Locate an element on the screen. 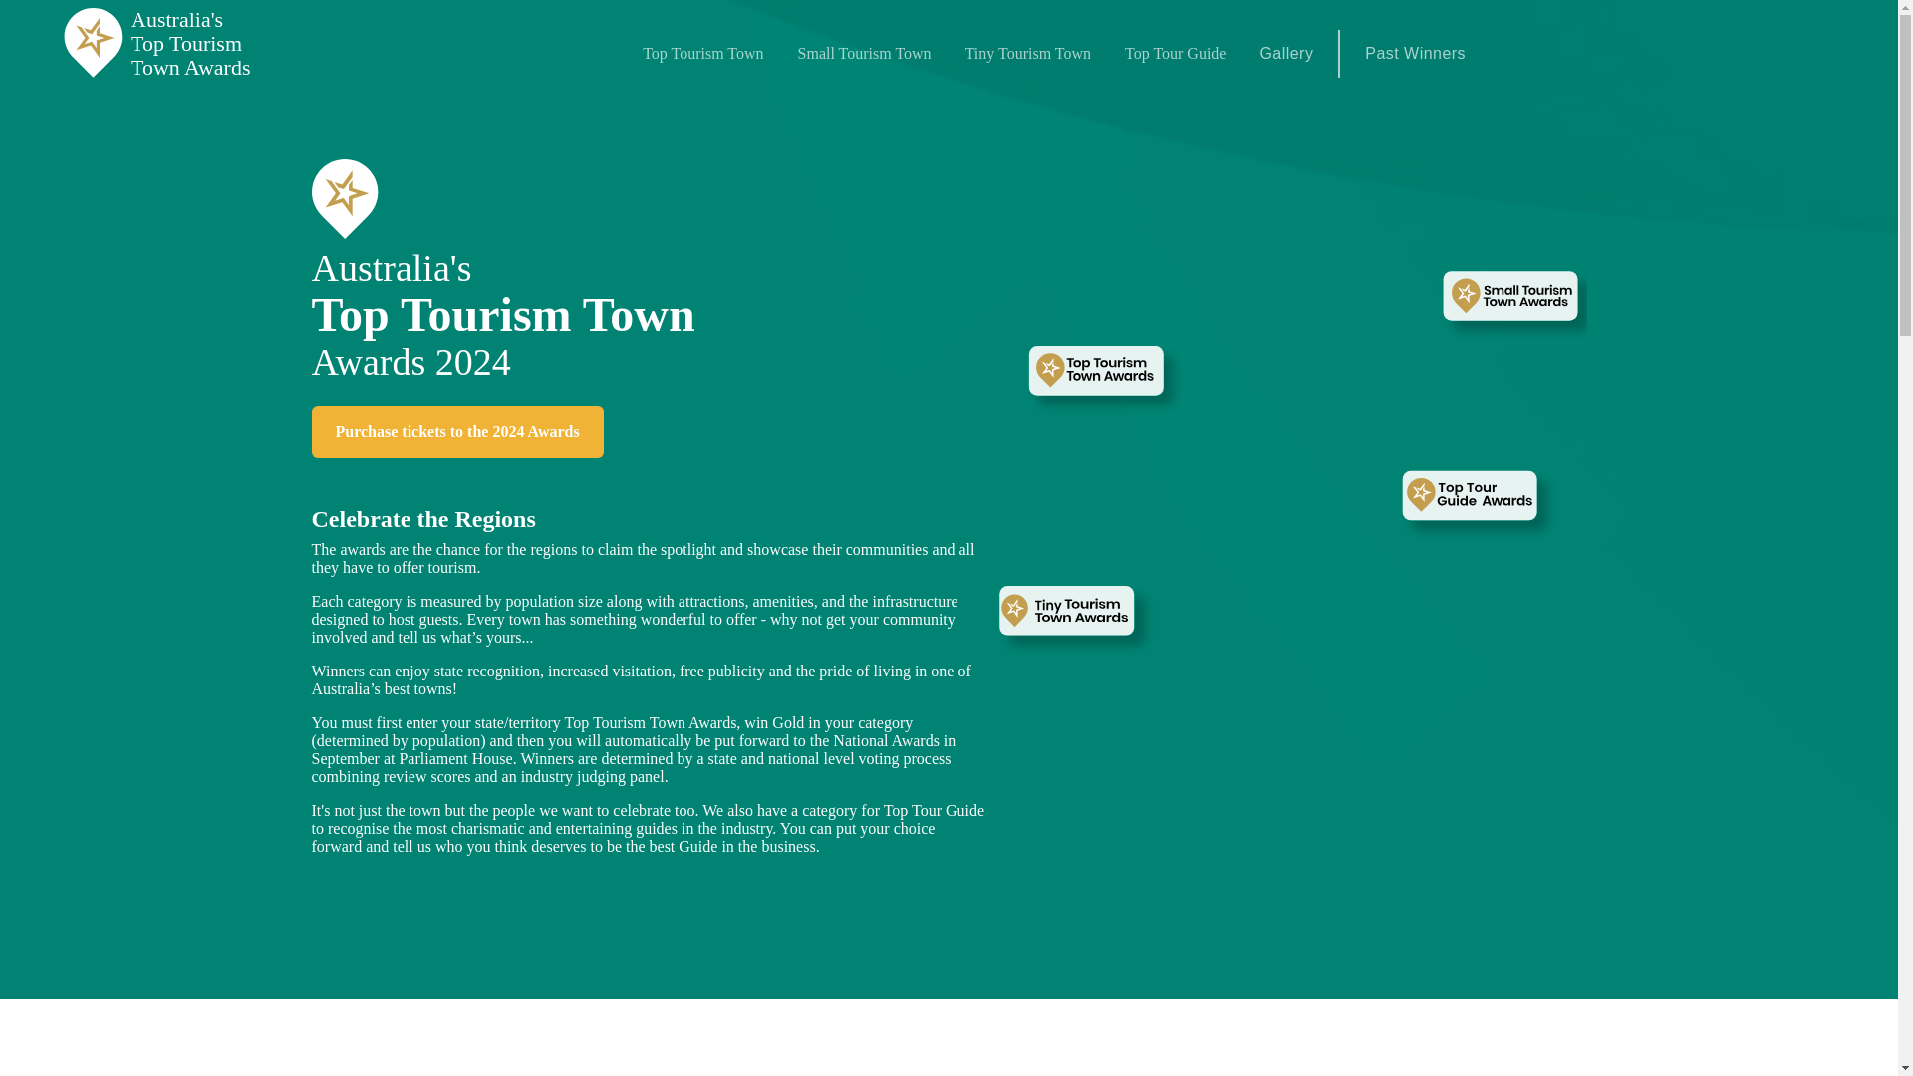 The image size is (1913, 1076). Small Tourism Town is located at coordinates (865, 54).